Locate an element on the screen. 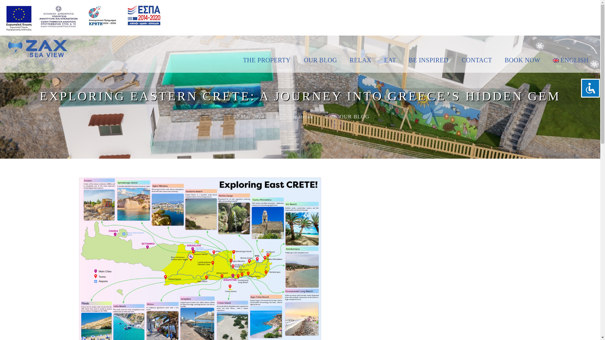  ENGLISH is located at coordinates (571, 64).